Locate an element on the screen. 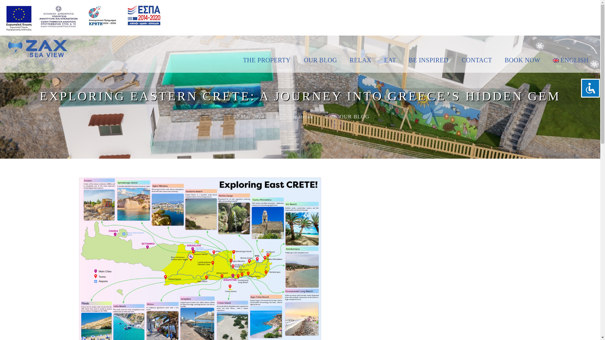  ENGLISH is located at coordinates (571, 64).